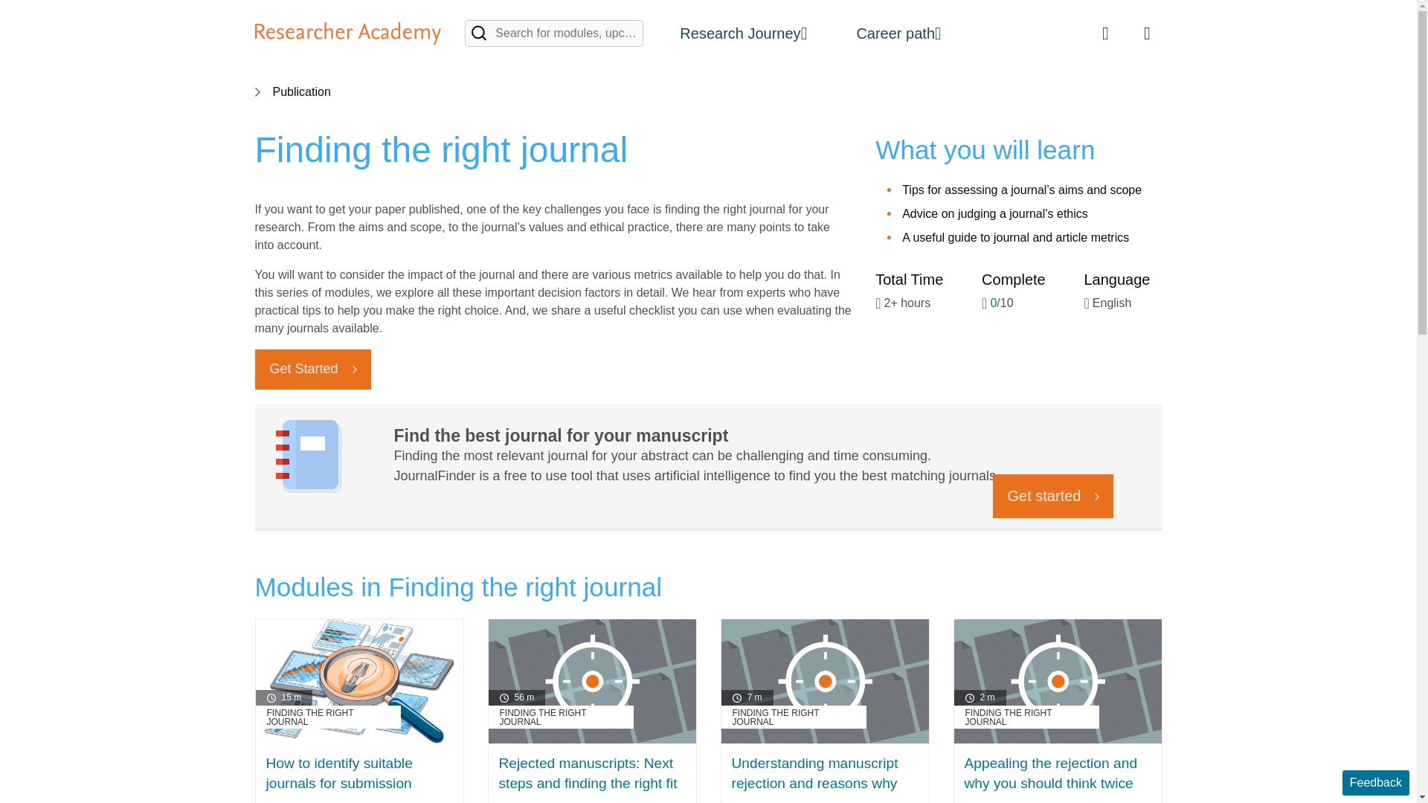  Describe the element at coordinates (1105, 33) in the screenshot. I see `View the Chinese language content` at that location.